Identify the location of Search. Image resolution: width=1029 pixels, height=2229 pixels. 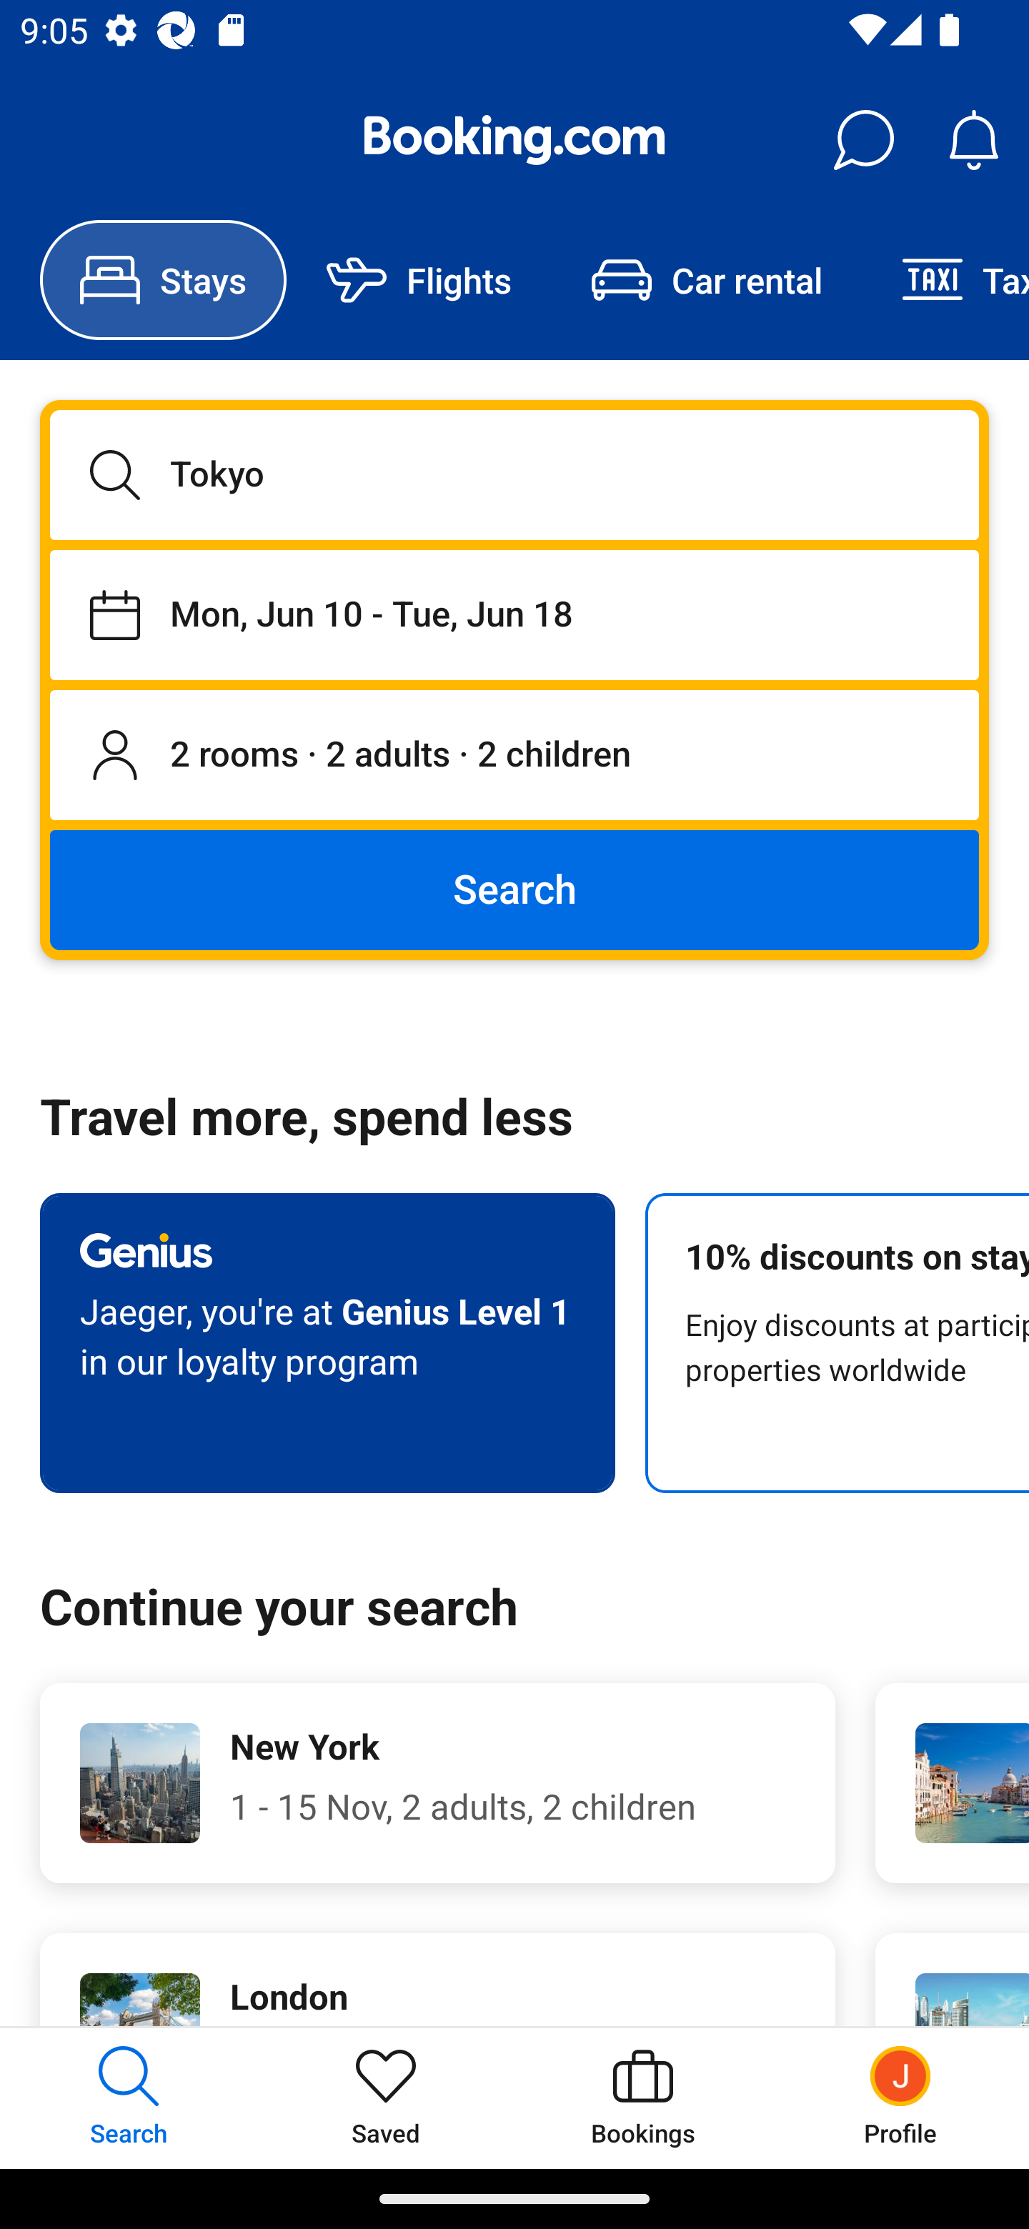
(514, 889).